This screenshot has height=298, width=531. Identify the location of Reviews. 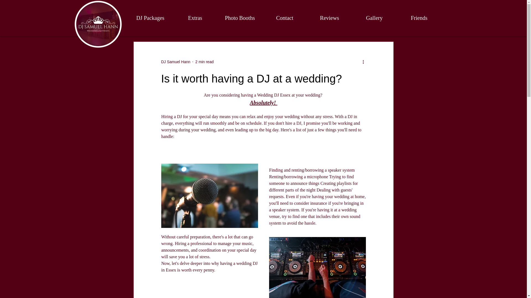
(329, 18).